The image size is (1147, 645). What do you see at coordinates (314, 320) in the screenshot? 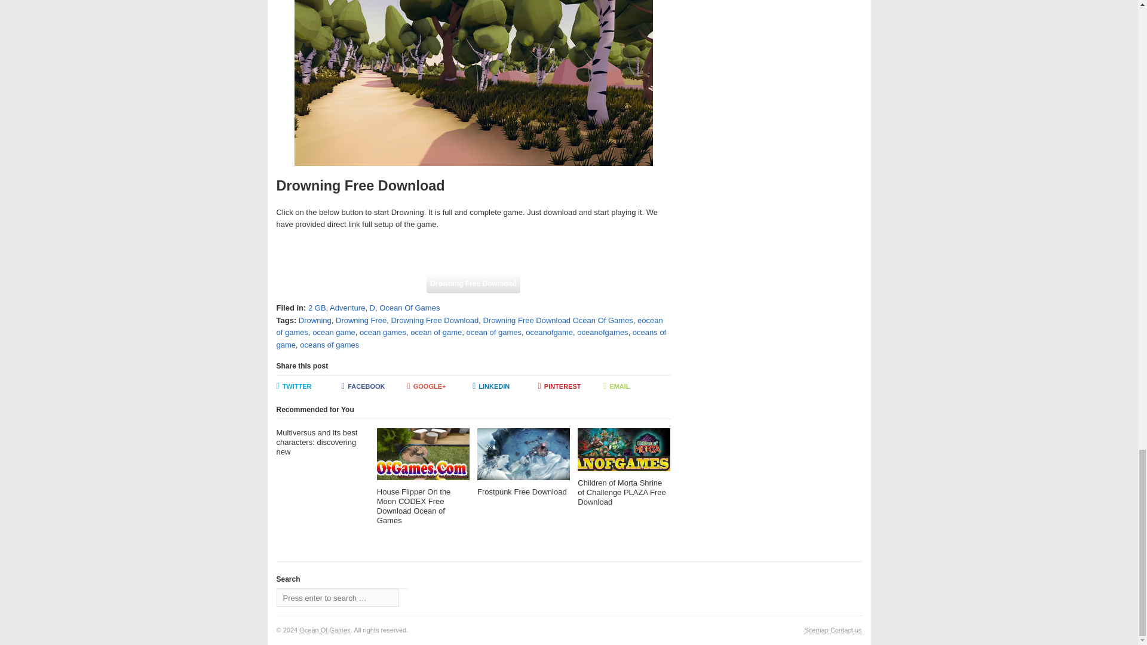
I see `Drowning` at bounding box center [314, 320].